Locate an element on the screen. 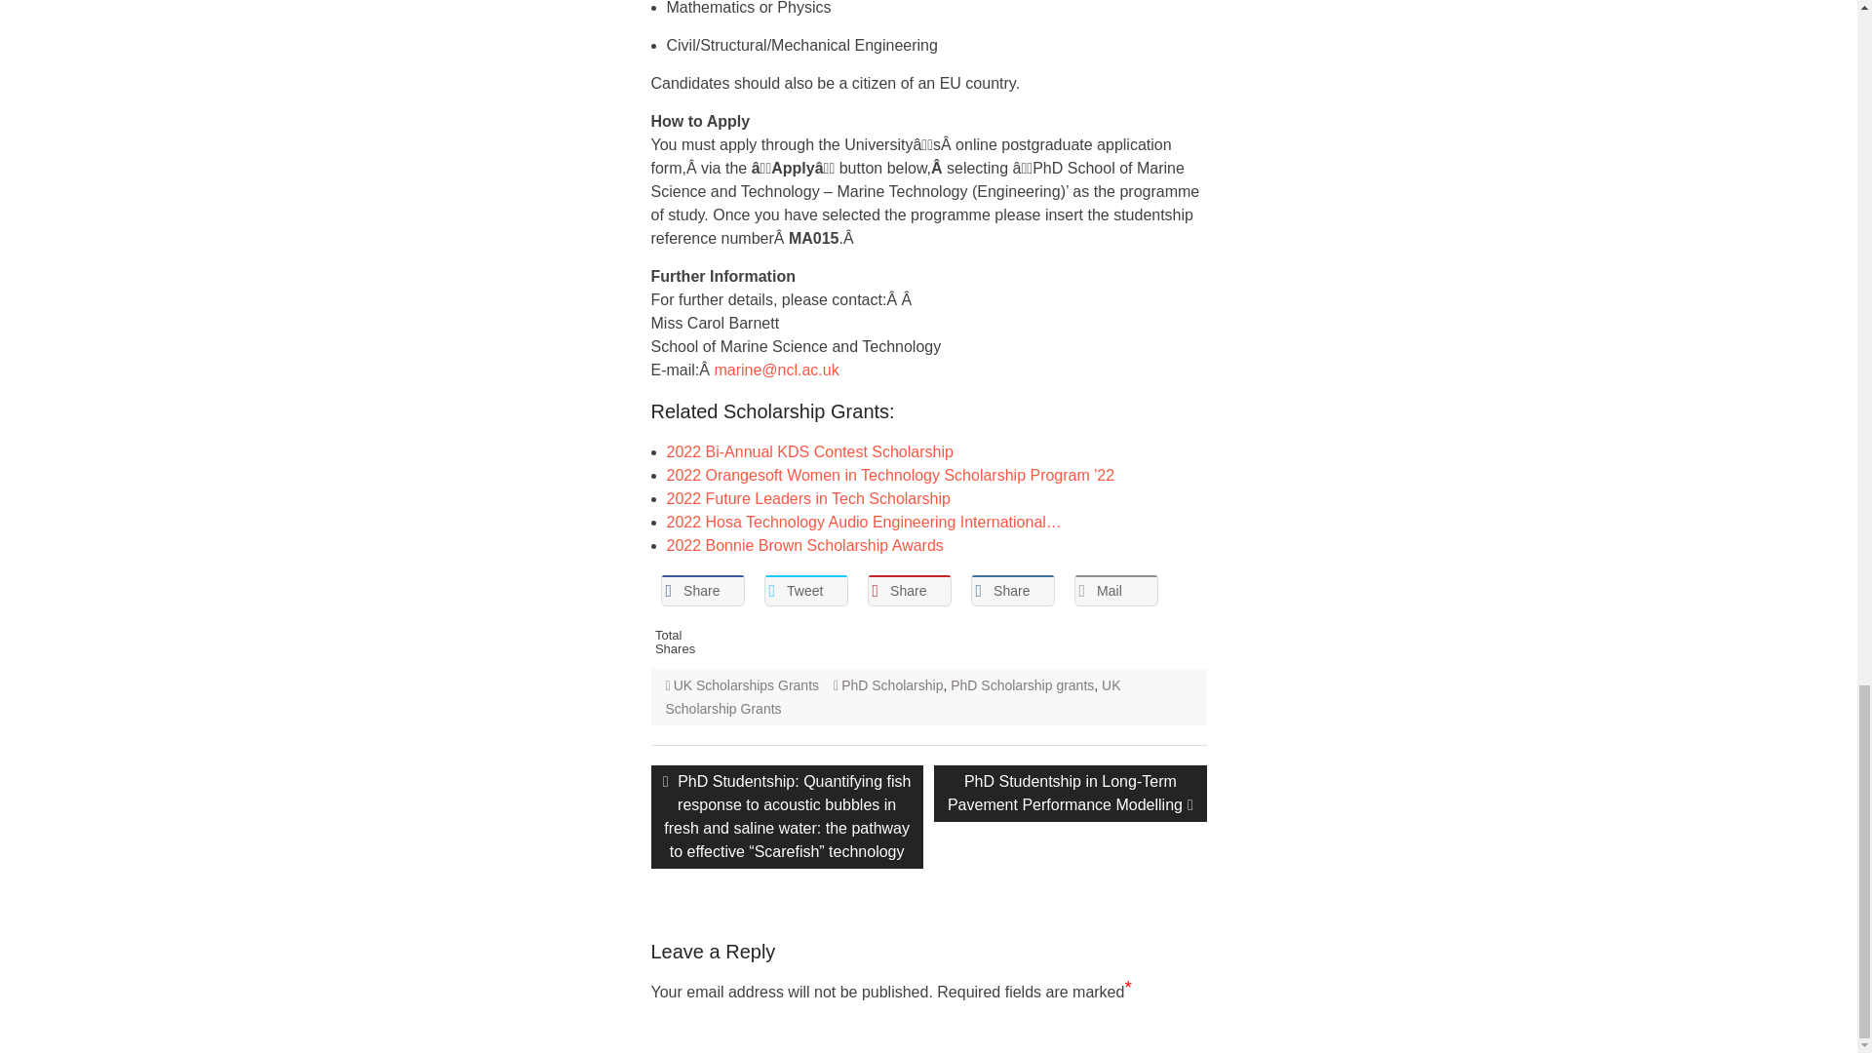 This screenshot has width=1872, height=1053. Share on Facebook is located at coordinates (702, 591).